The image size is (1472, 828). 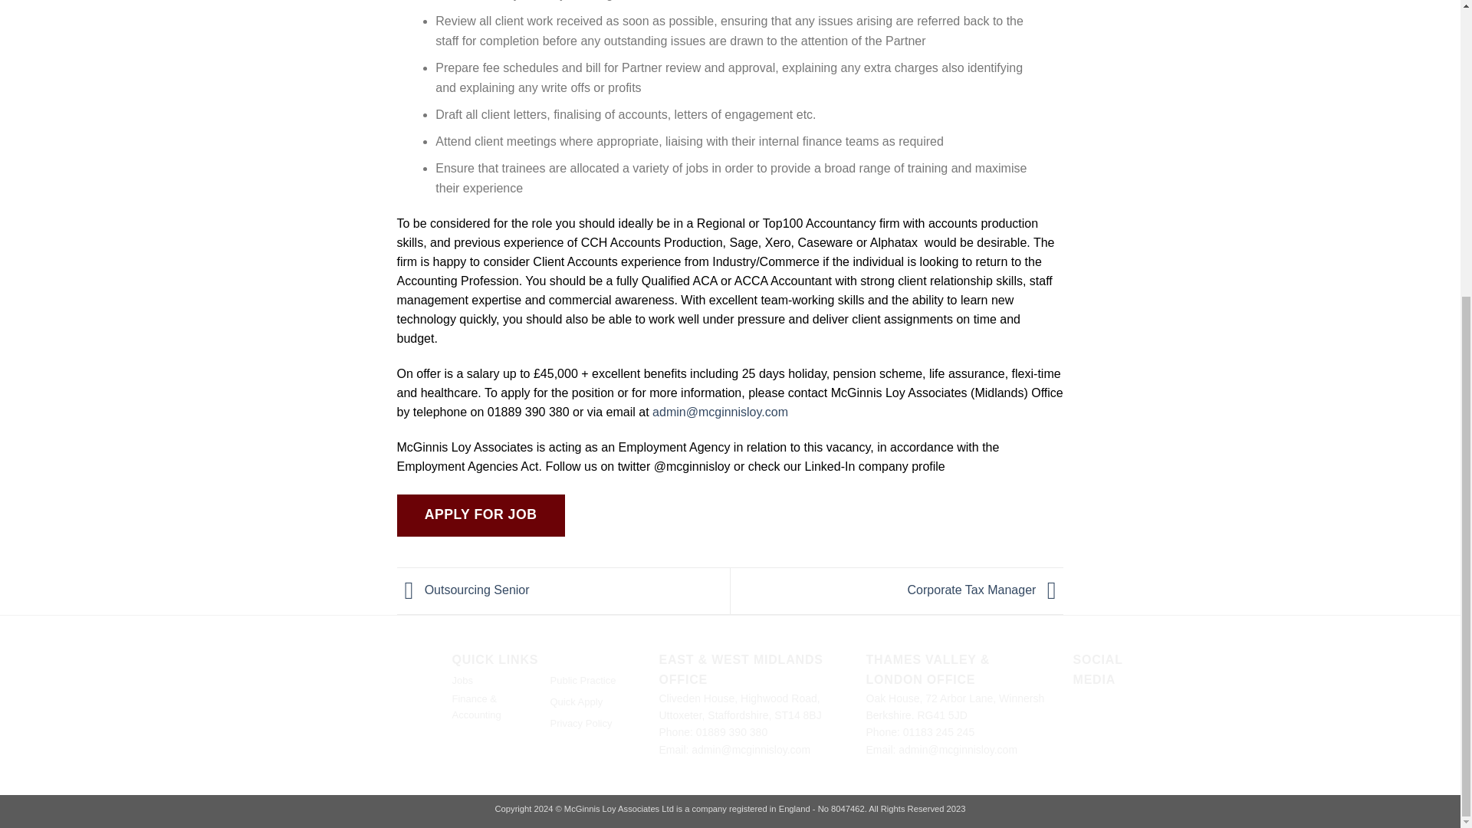 What do you see at coordinates (463, 590) in the screenshot?
I see `Outsourcing Senior` at bounding box center [463, 590].